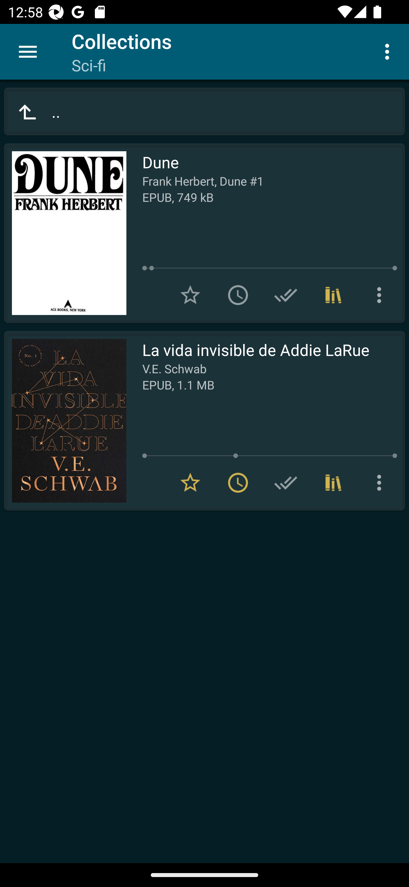 The width and height of the screenshot is (409, 887). Describe the element at coordinates (333, 295) in the screenshot. I see `Collections (1)` at that location.